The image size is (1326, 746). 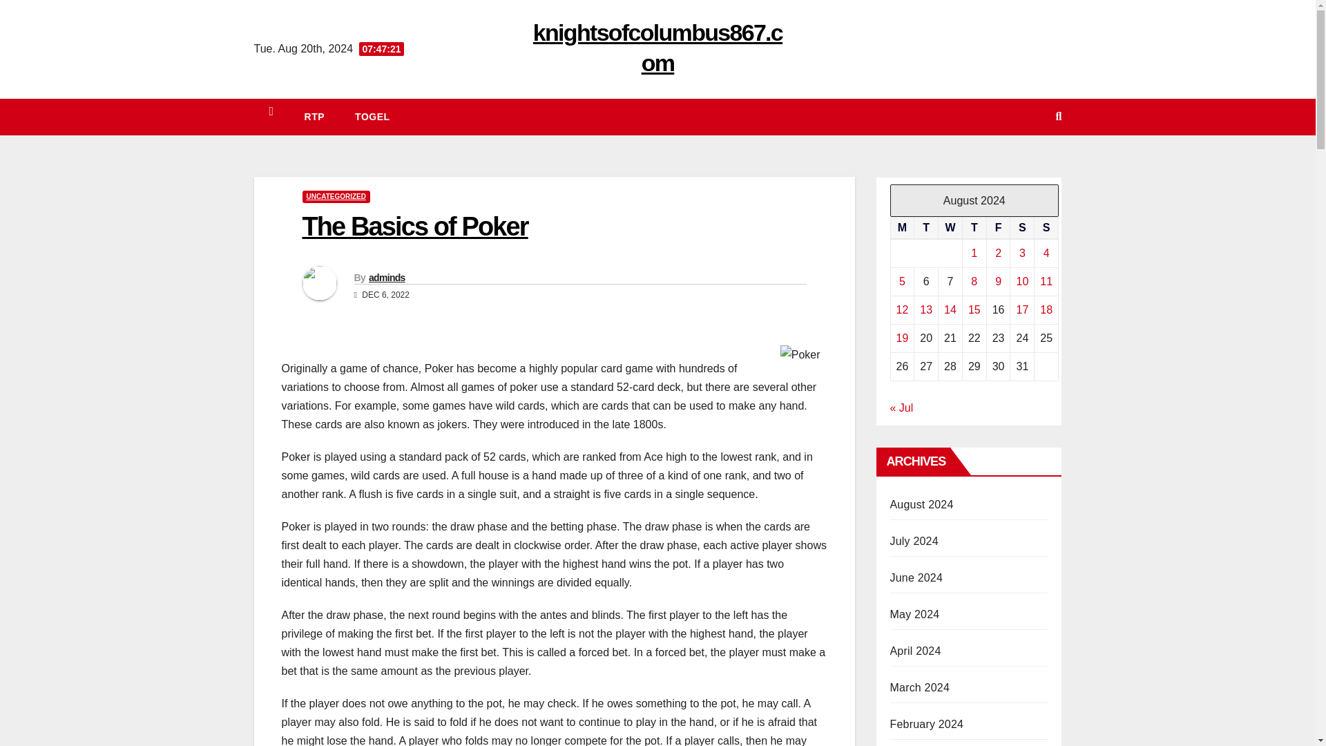 I want to click on Togel, so click(x=372, y=116).